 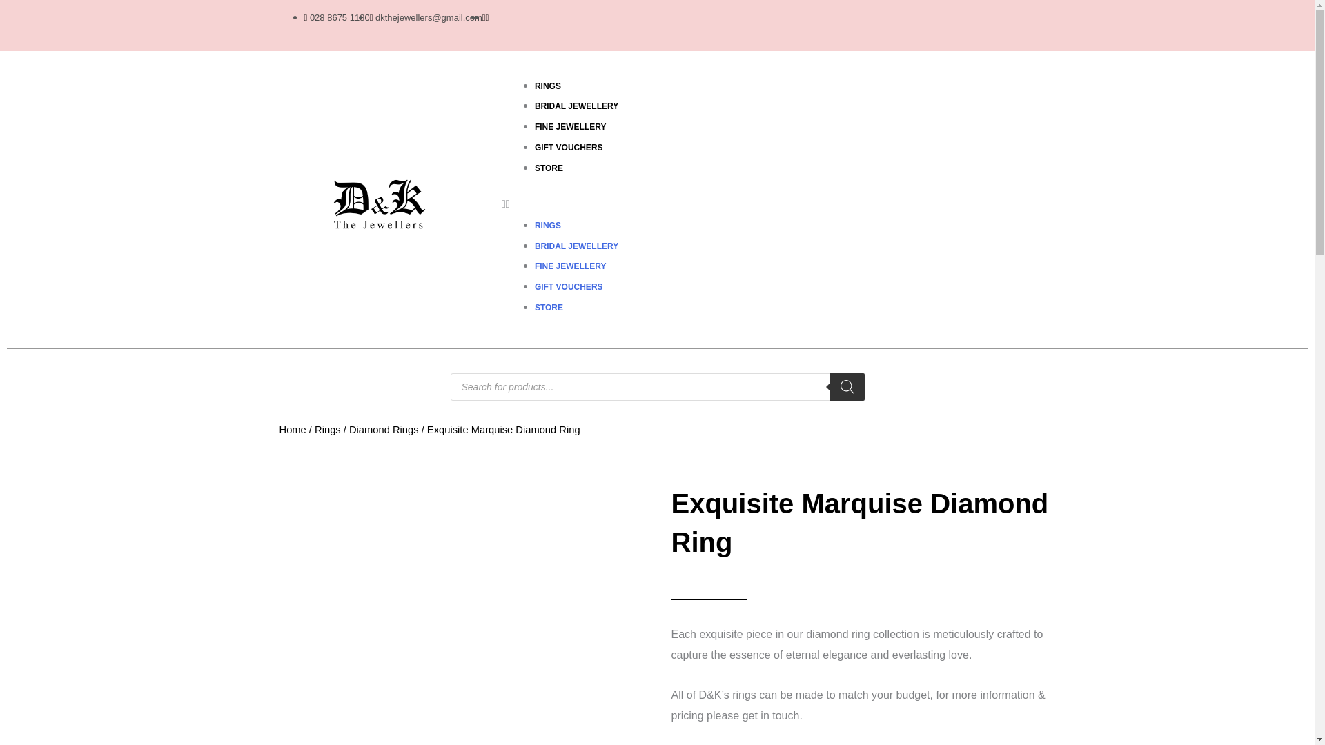 I want to click on BRIDAL JEWELLERY, so click(x=577, y=246).